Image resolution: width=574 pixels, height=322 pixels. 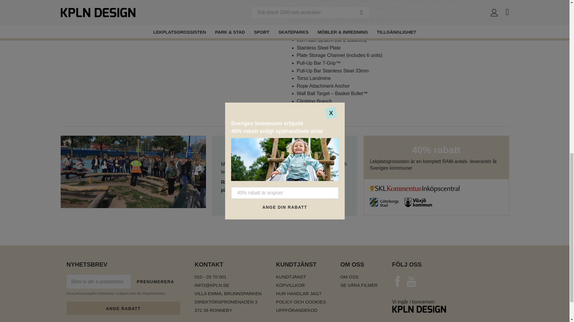 What do you see at coordinates (273, 182) in the screenshot?
I see `010-20 70 001` at bounding box center [273, 182].